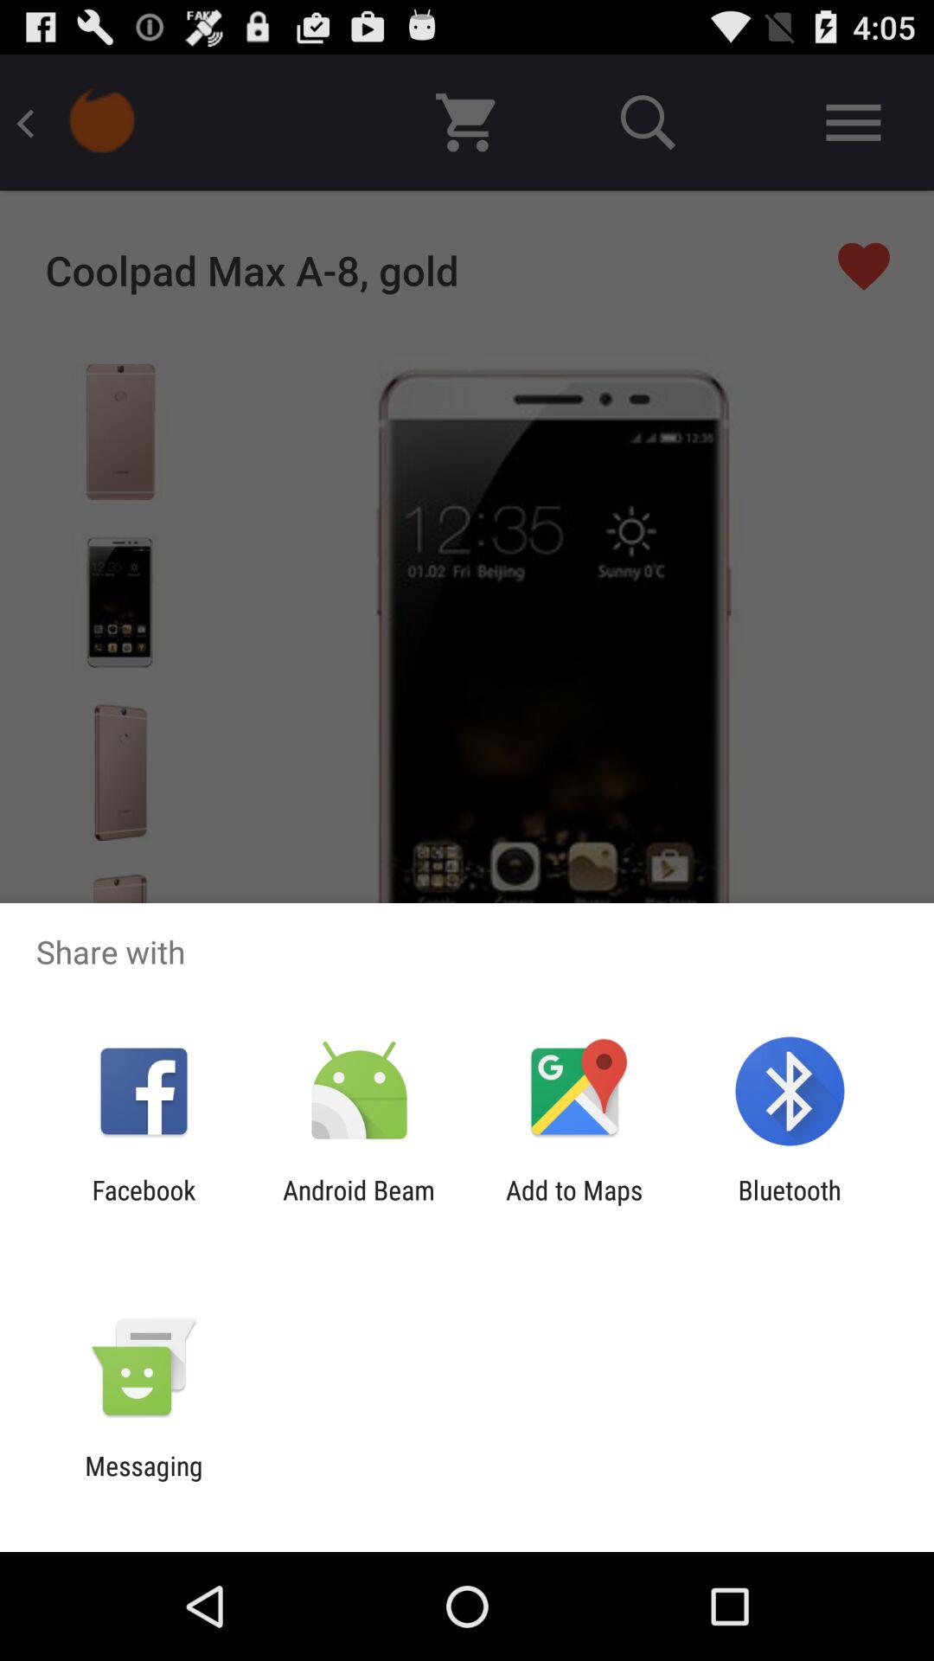 This screenshot has height=1661, width=934. What do you see at coordinates (789, 1205) in the screenshot?
I see `open icon to the right of the add to maps item` at bounding box center [789, 1205].